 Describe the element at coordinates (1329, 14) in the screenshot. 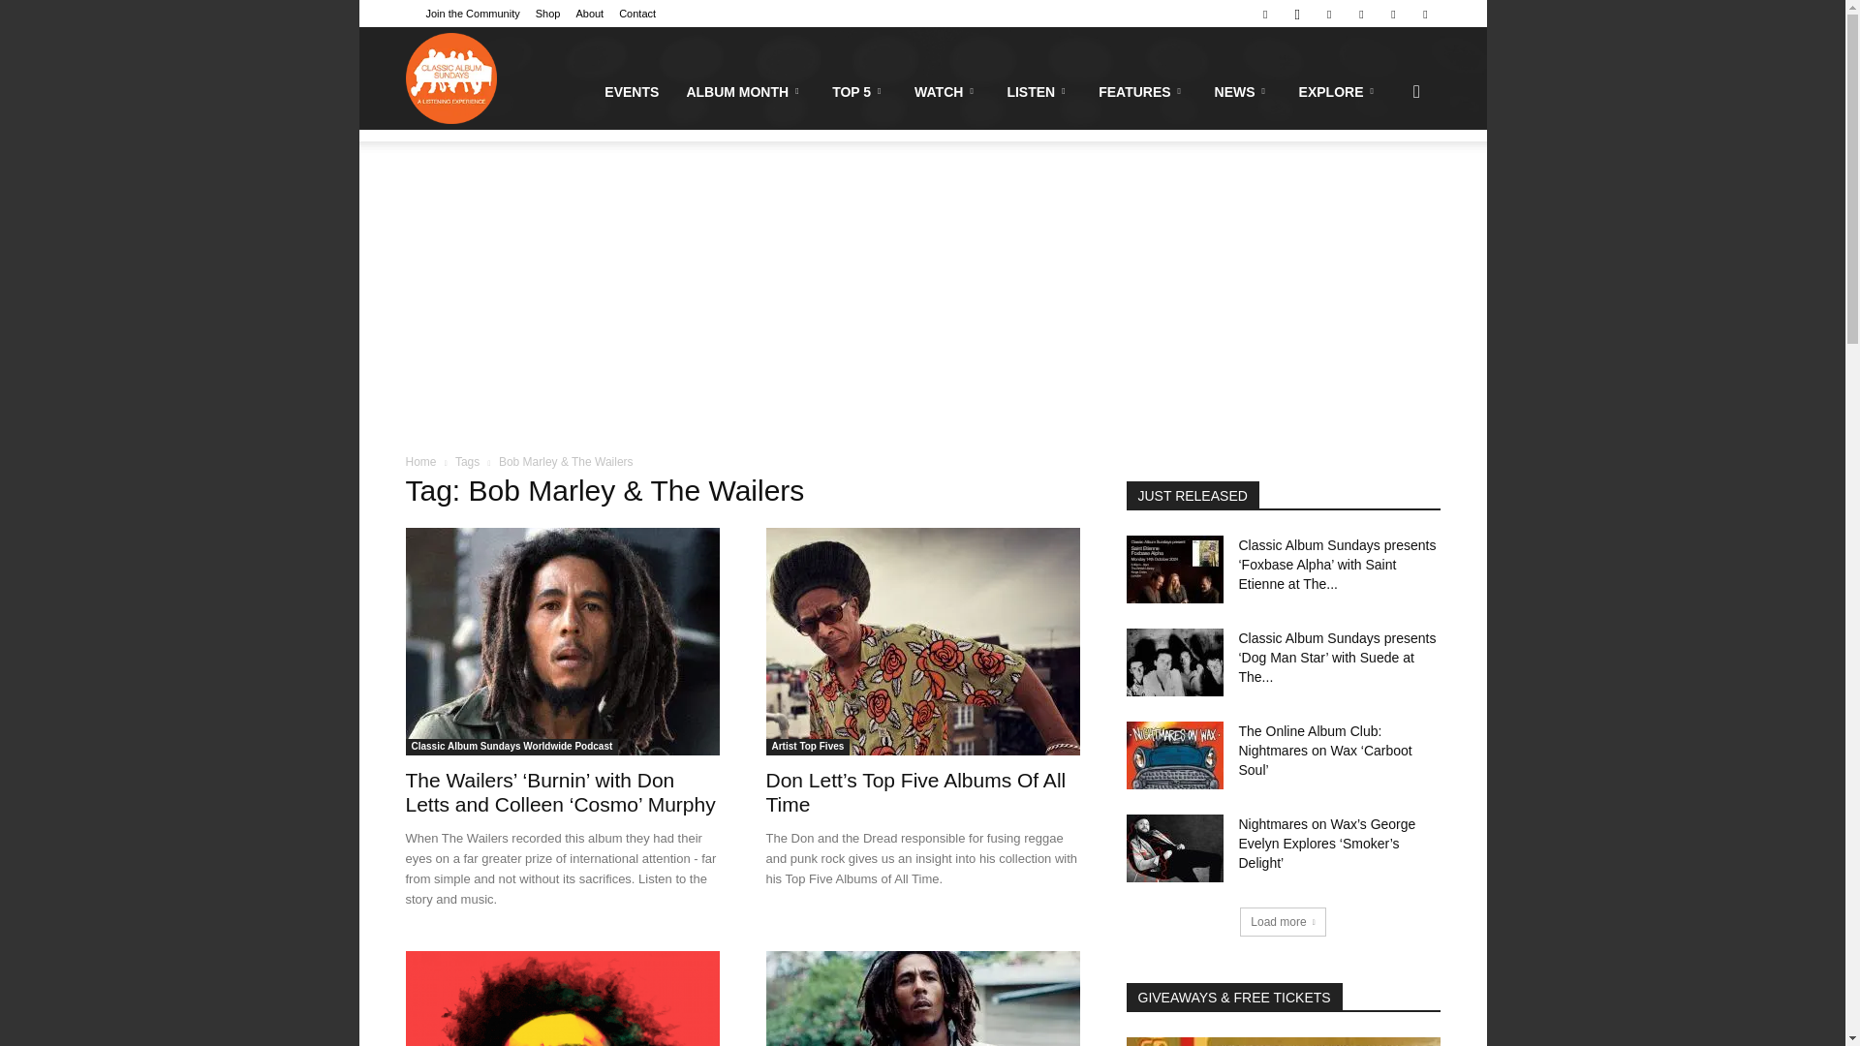

I see `Pinterest` at that location.